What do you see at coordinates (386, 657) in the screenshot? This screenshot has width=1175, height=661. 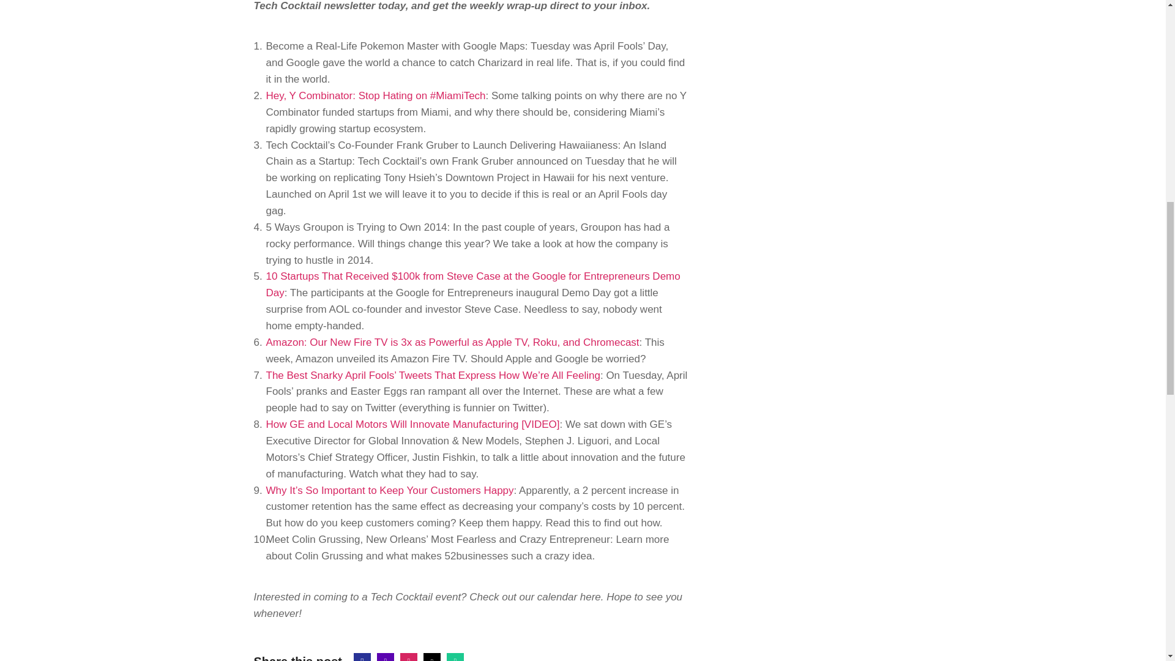 I see `Linkedin` at bounding box center [386, 657].